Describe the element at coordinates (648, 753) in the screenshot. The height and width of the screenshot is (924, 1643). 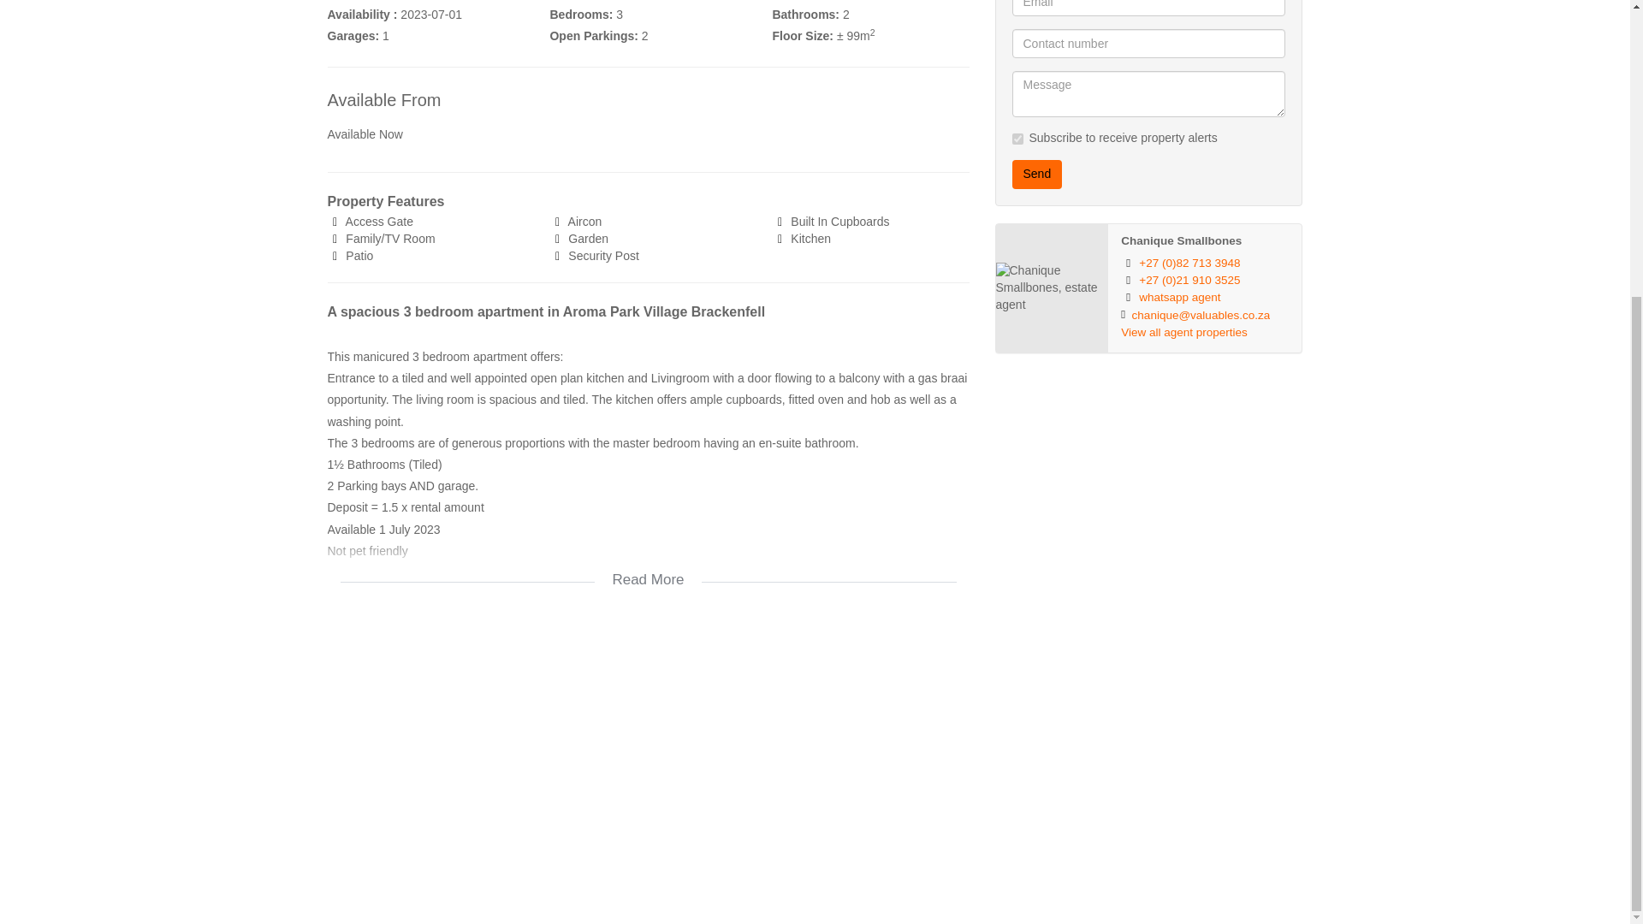
I see `google map` at that location.